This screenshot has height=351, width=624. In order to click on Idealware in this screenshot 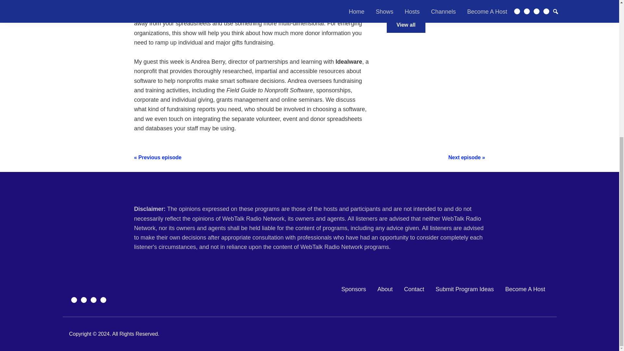, I will do `click(348, 62)`.